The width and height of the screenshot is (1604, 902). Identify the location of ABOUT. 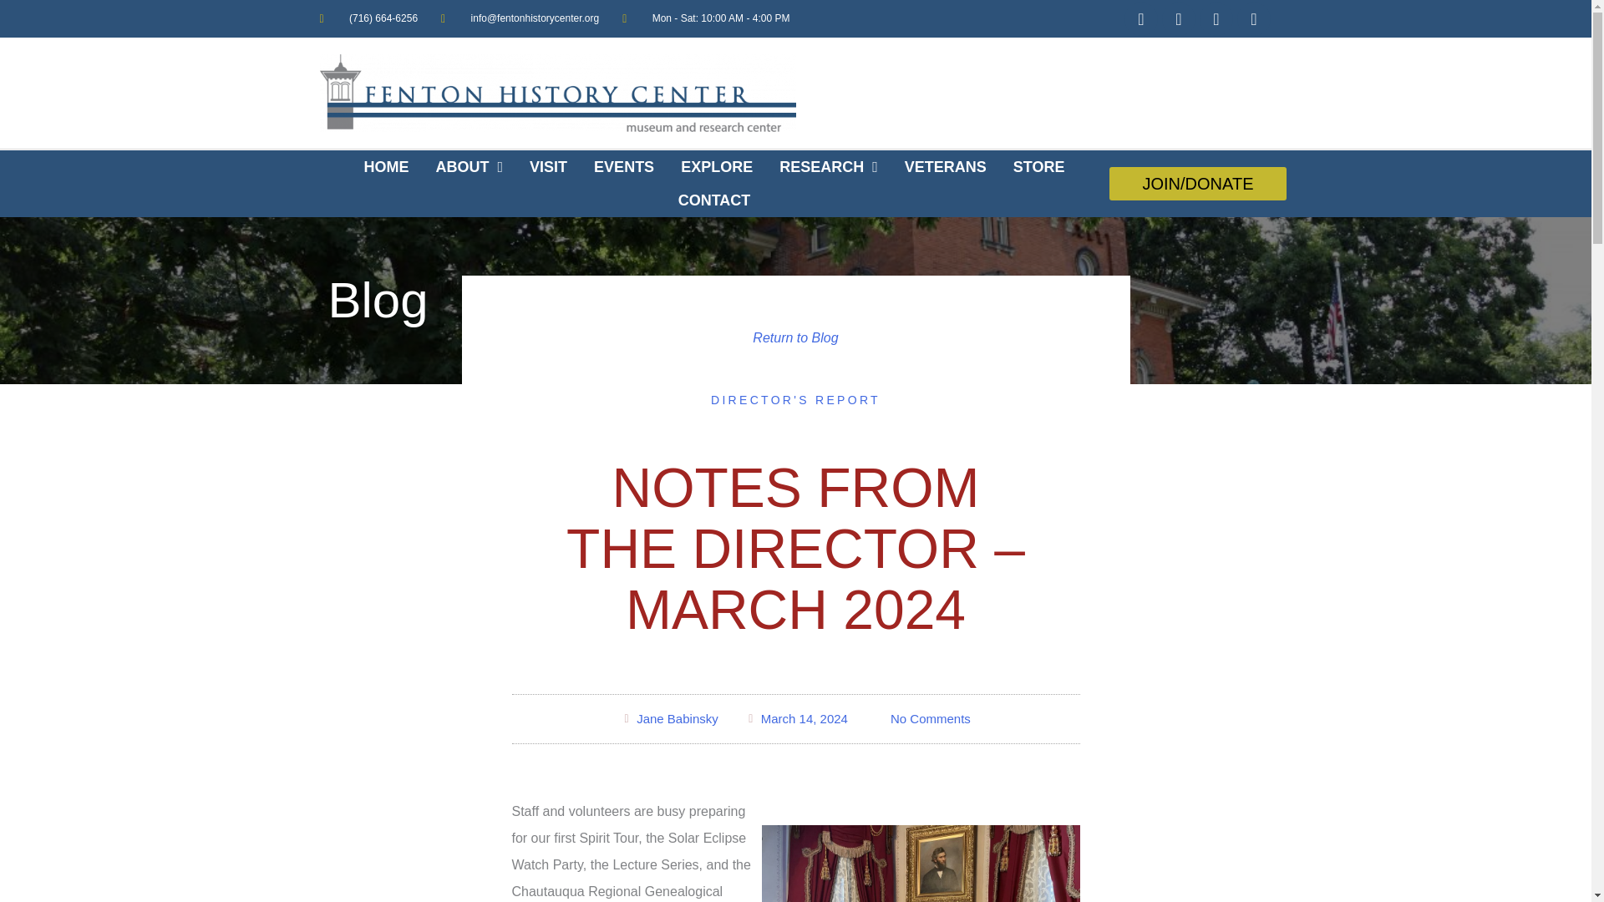
(470, 167).